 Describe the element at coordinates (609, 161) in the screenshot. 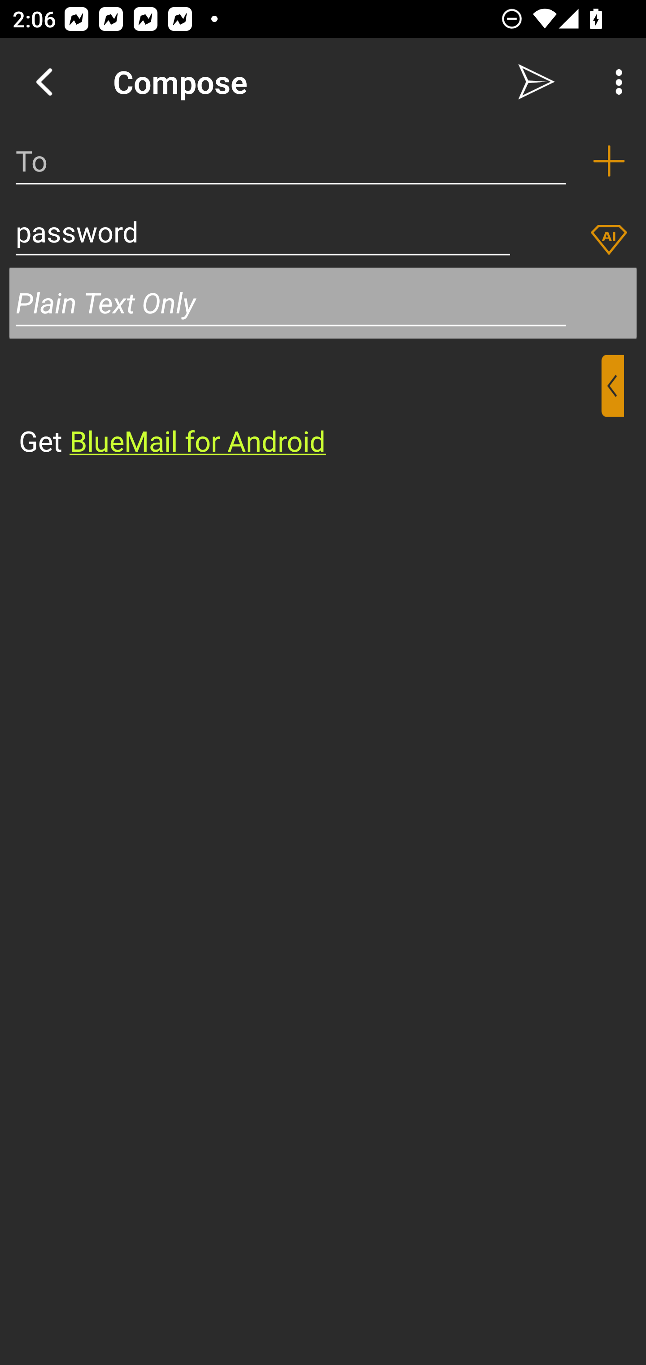

I see `Add recipient (To)` at that location.